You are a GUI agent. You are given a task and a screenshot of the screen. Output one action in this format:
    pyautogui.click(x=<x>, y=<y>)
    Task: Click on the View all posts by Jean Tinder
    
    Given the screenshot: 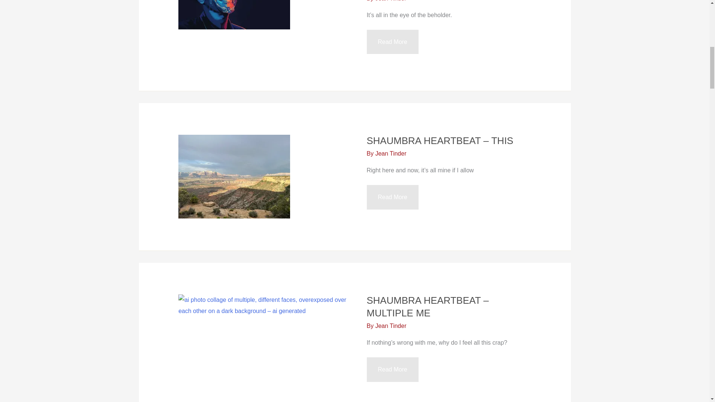 What is the action you would take?
    pyautogui.click(x=391, y=1)
    